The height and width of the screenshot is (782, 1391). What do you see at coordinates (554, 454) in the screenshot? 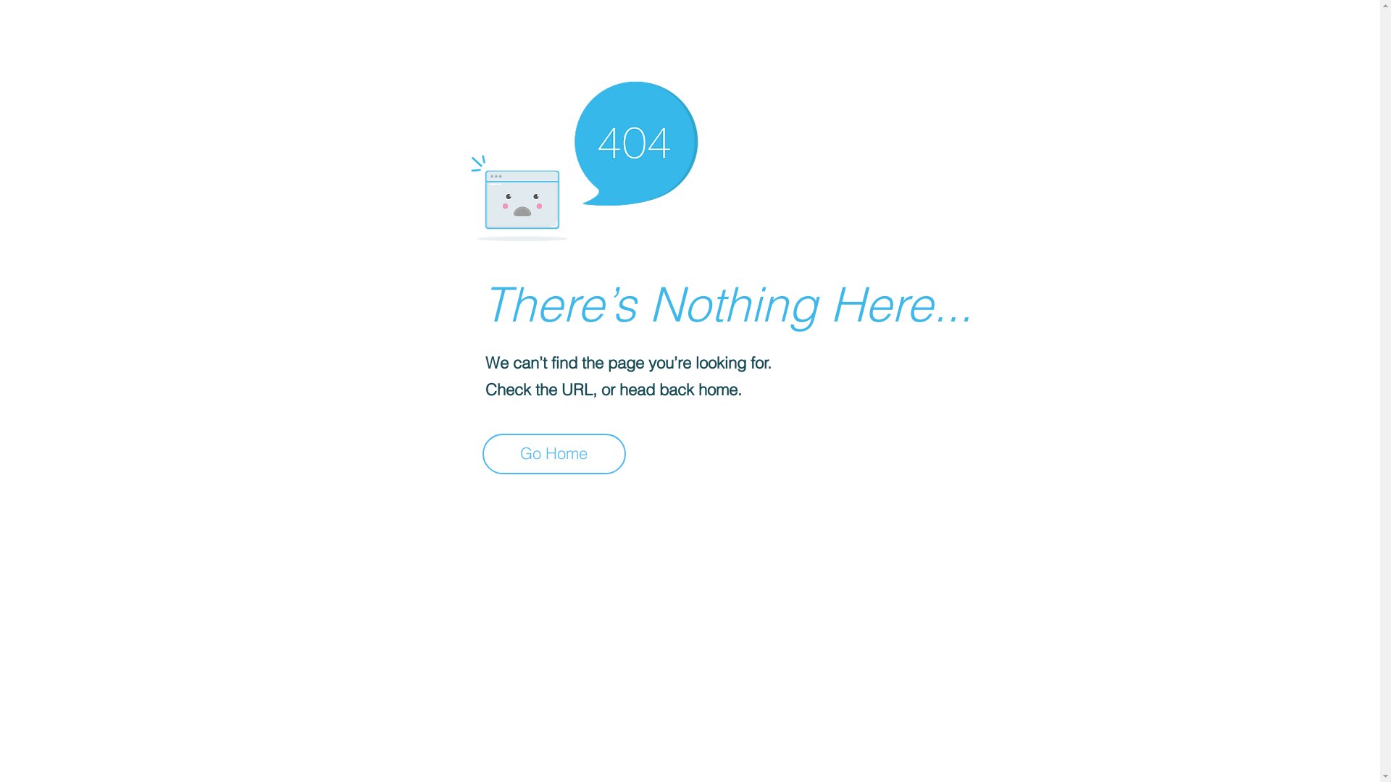
I see `Go Home` at bounding box center [554, 454].